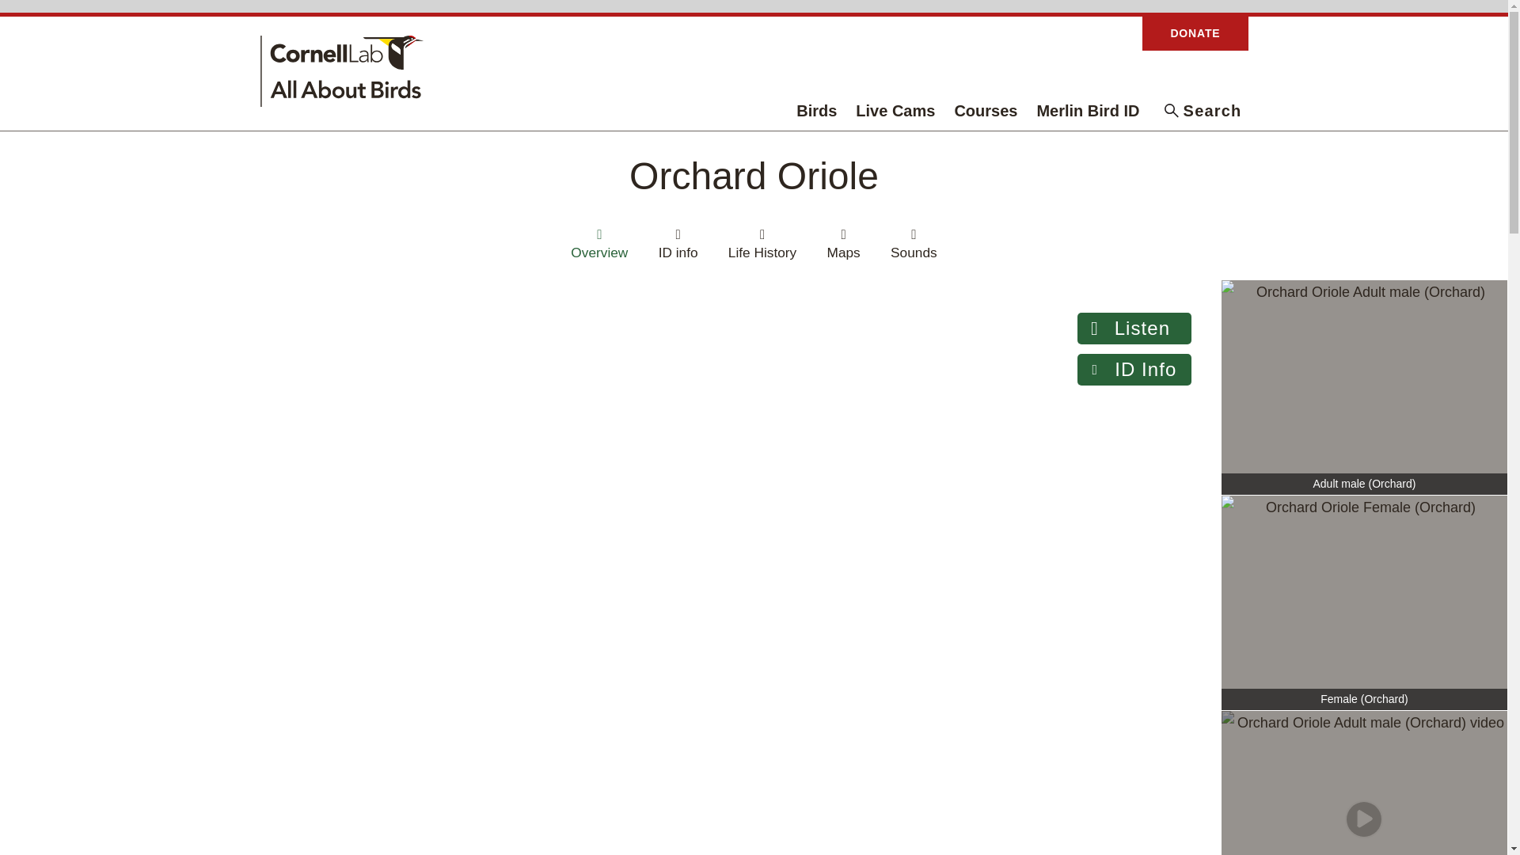 This screenshot has height=855, width=1520. Describe the element at coordinates (1195, 33) in the screenshot. I see `DONATE` at that location.